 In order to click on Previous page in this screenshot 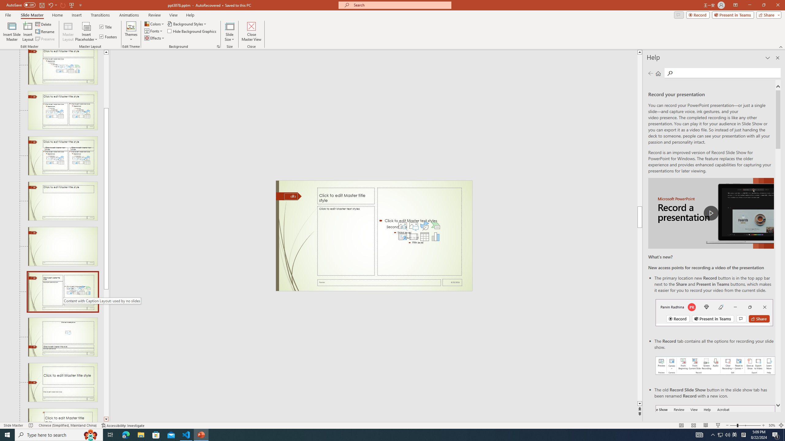, I will do `click(651, 73)`.